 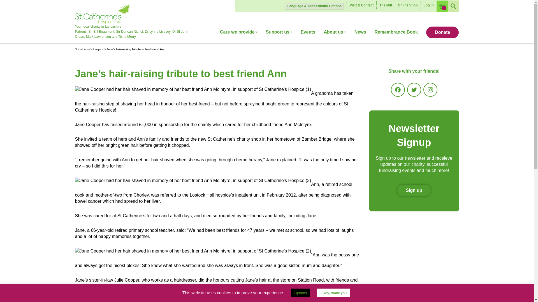 What do you see at coordinates (241, 34) in the screenshot?
I see `Care we provide` at bounding box center [241, 34].